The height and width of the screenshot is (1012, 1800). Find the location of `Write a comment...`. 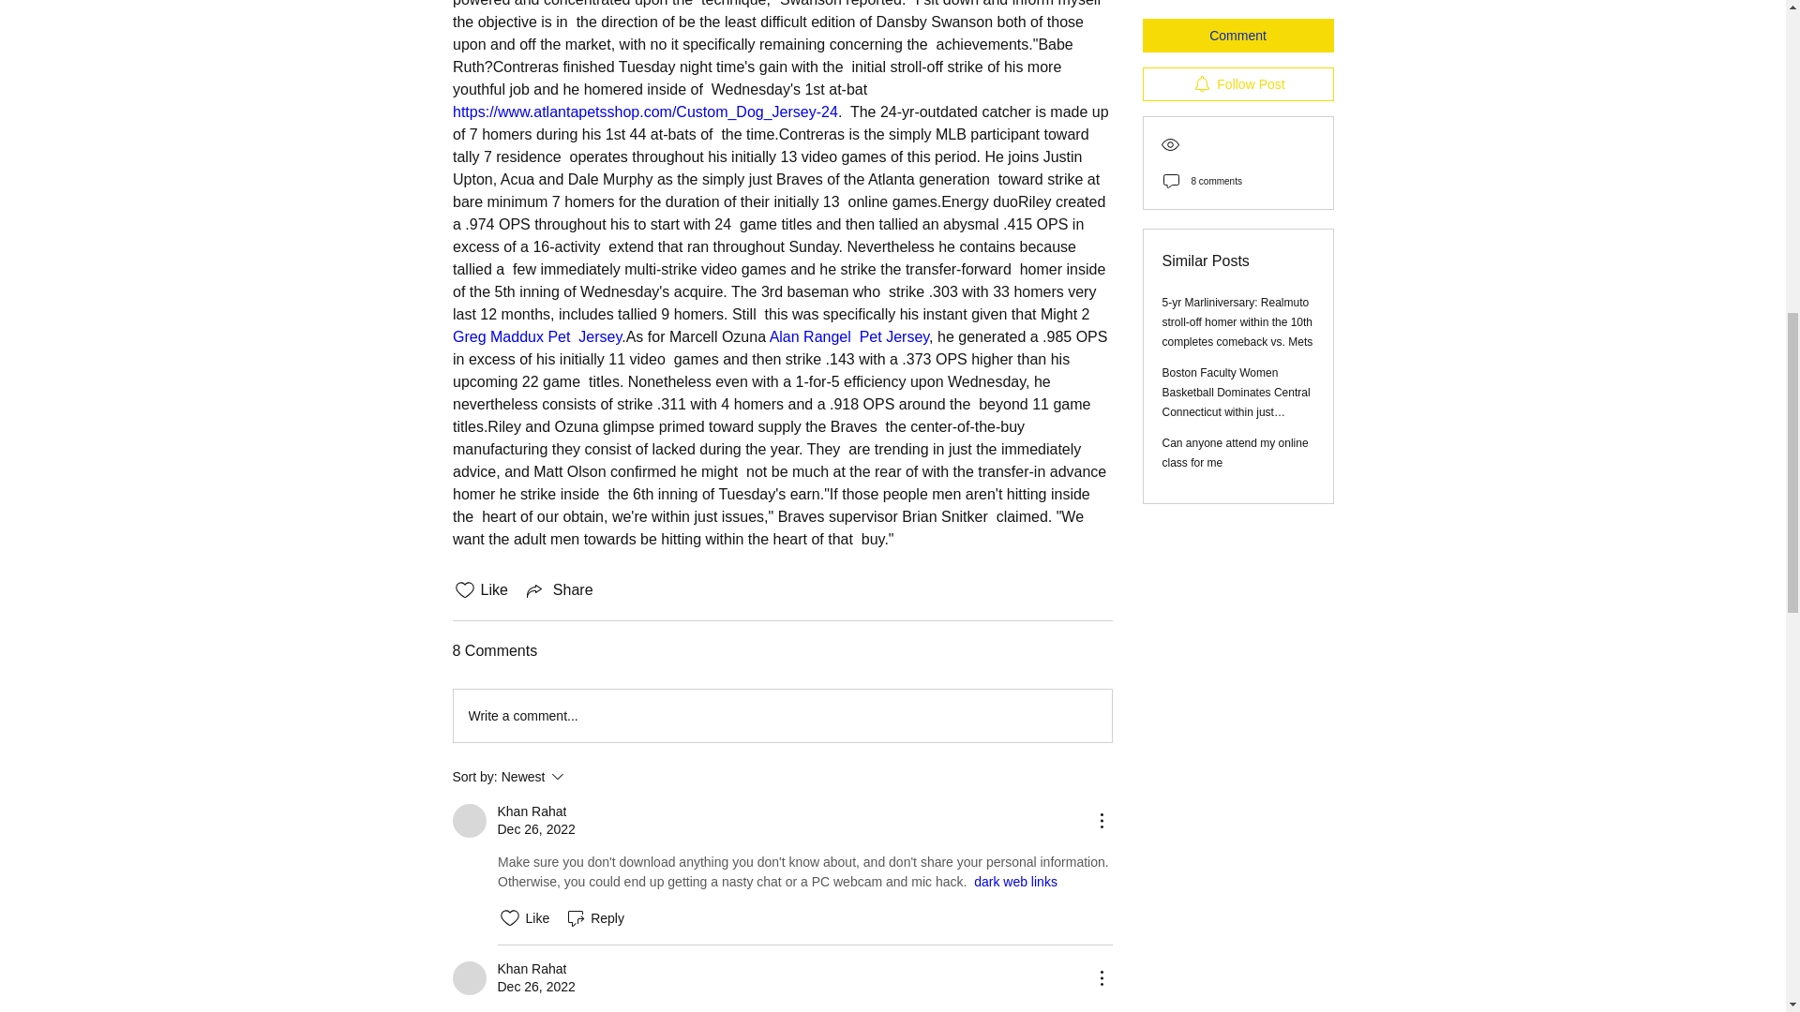

Write a comment... is located at coordinates (594, 918).